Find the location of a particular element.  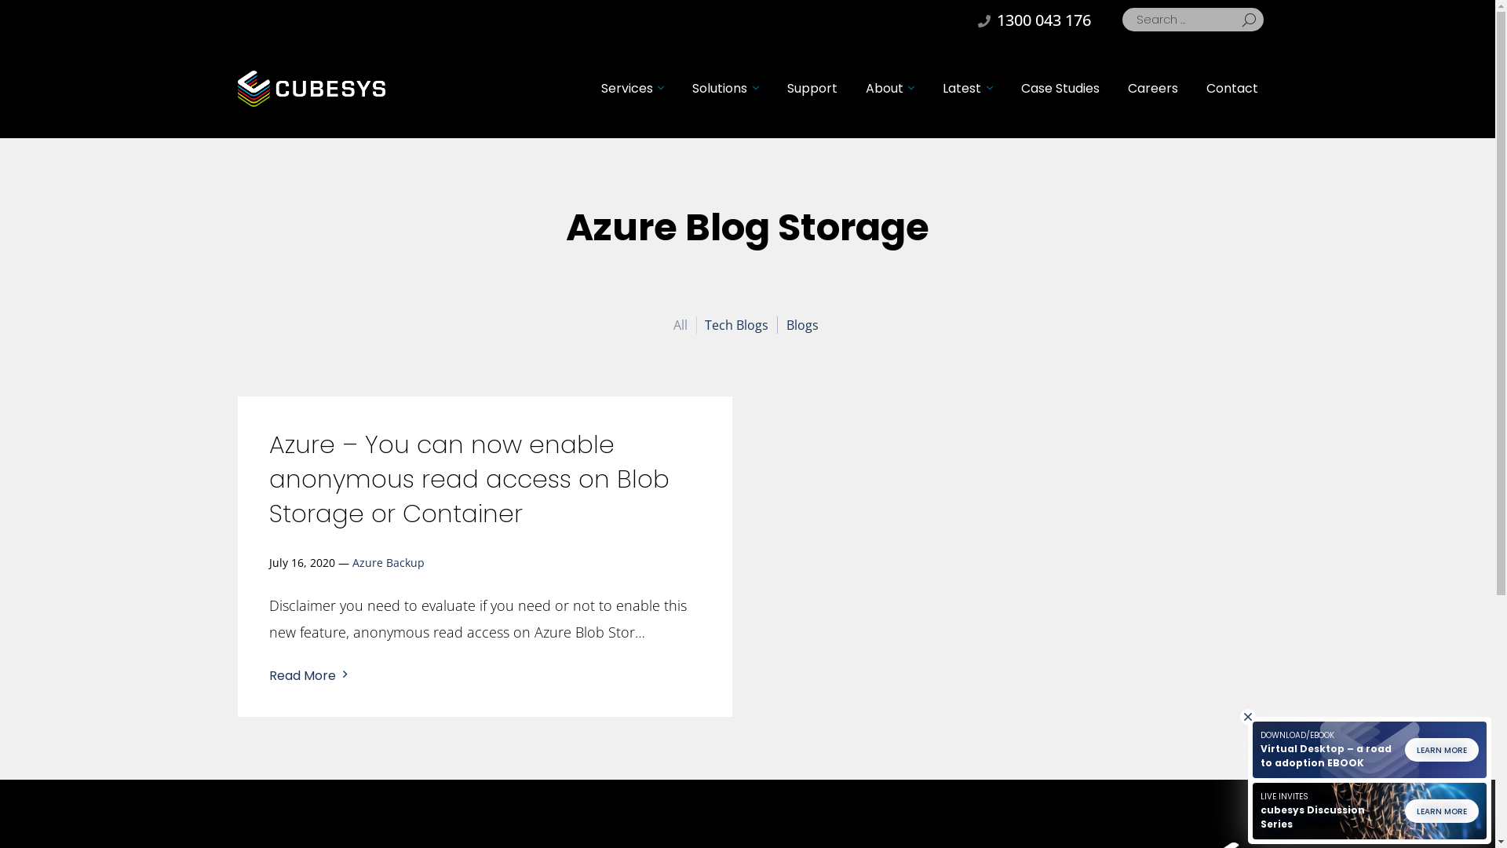

Tech Blogs is located at coordinates (739, 325).